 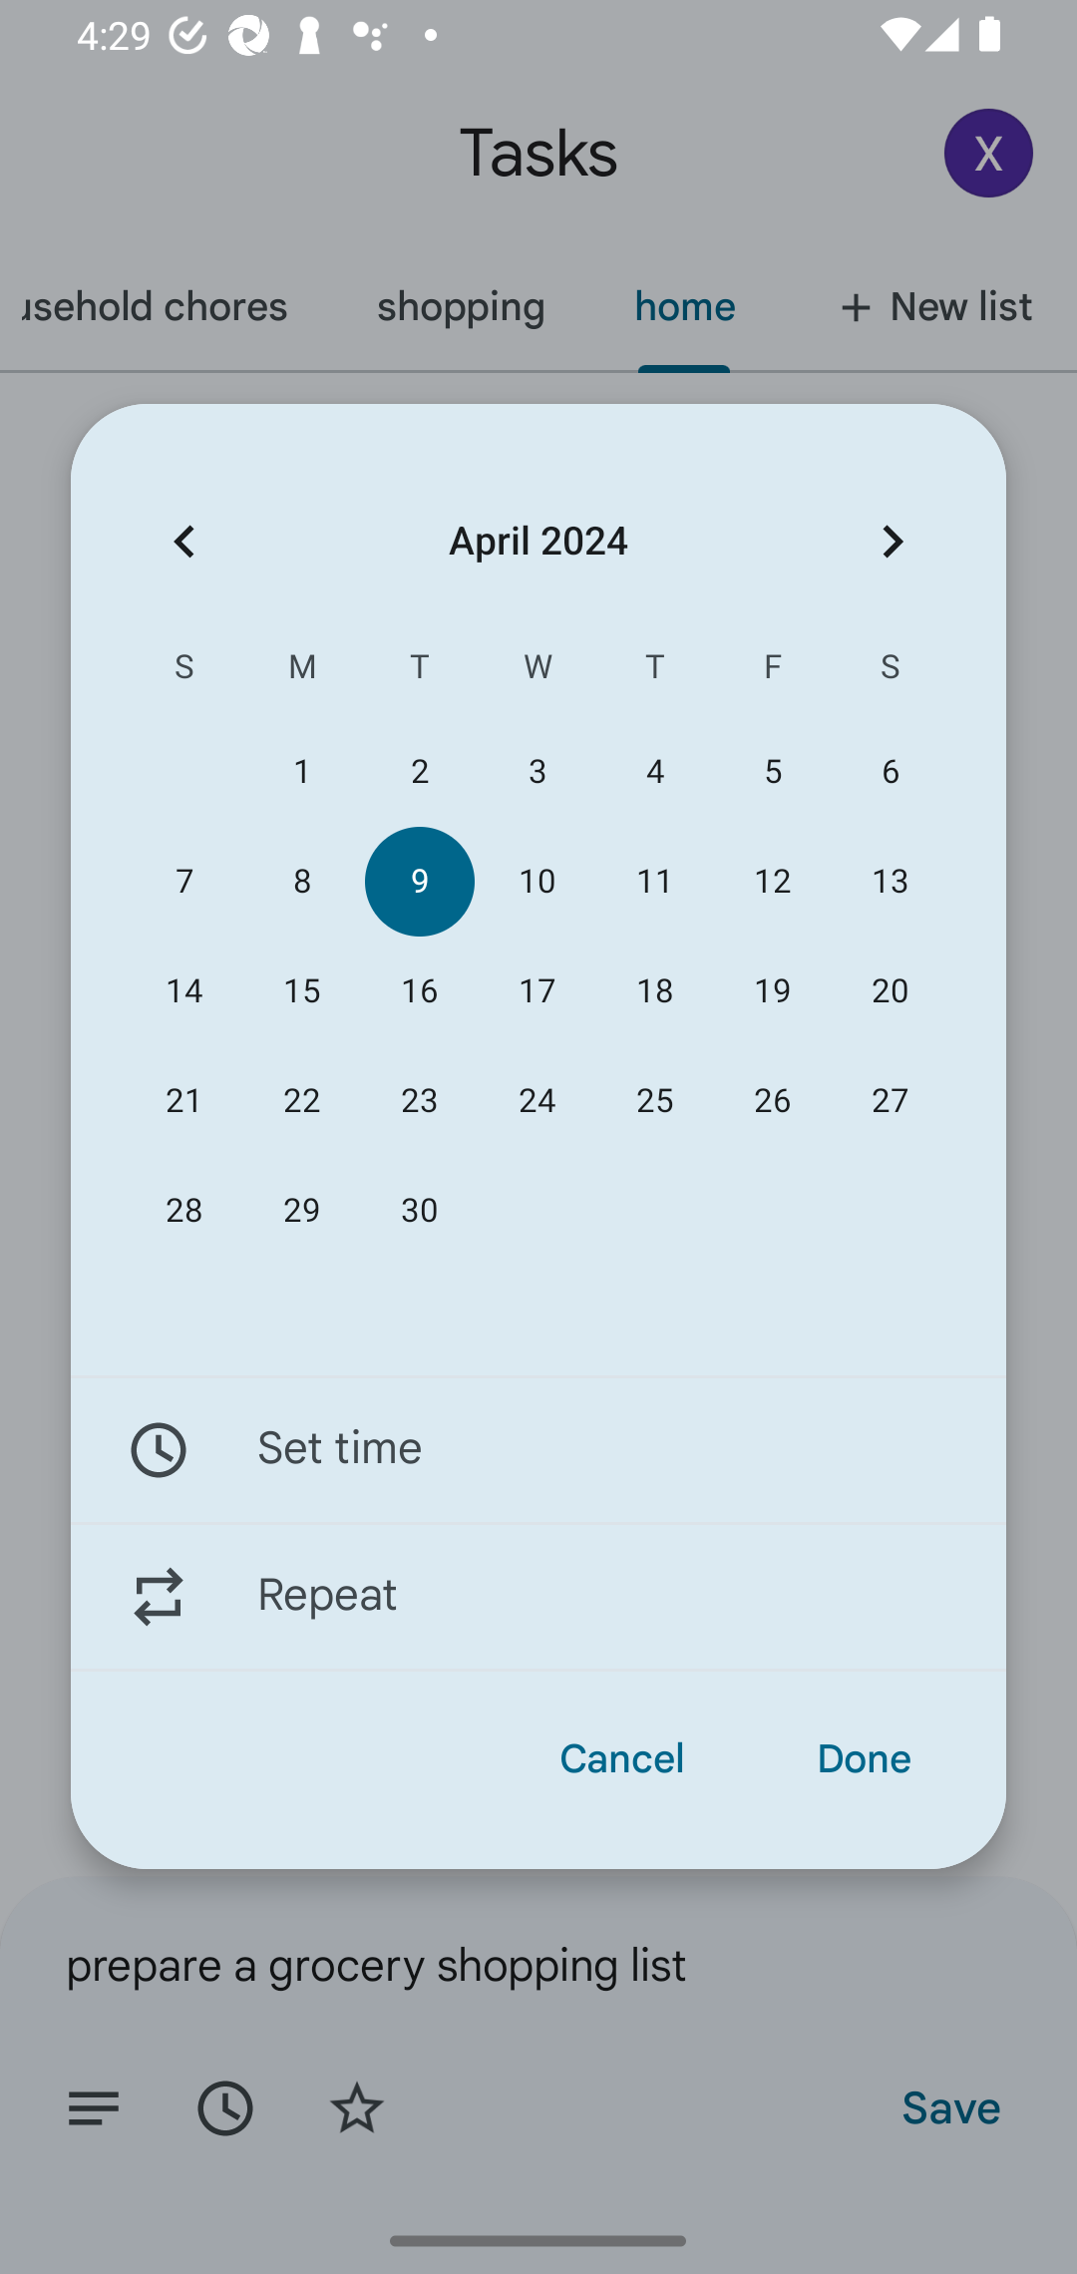 I want to click on 19 19 April 2024, so click(x=772, y=991).